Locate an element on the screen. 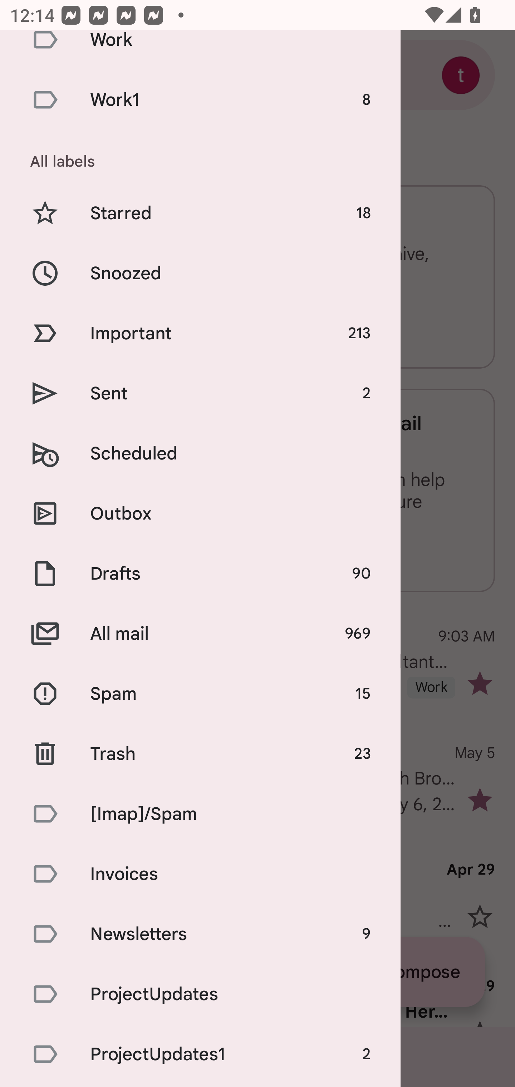  [Imap]/Spam is located at coordinates (200, 813).